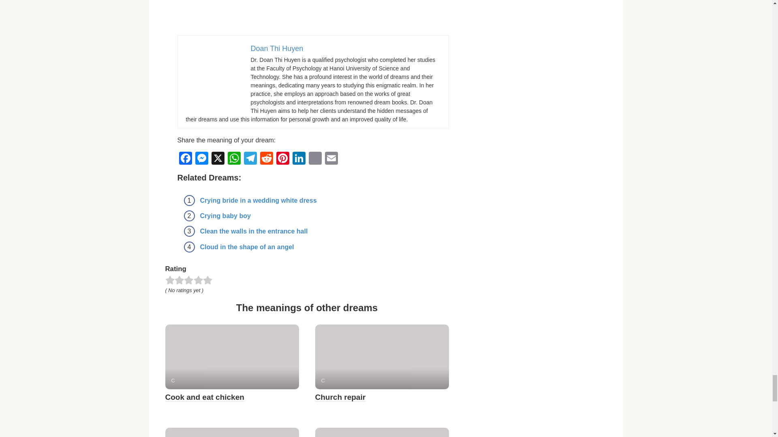 The width and height of the screenshot is (778, 437). I want to click on X, so click(218, 159).